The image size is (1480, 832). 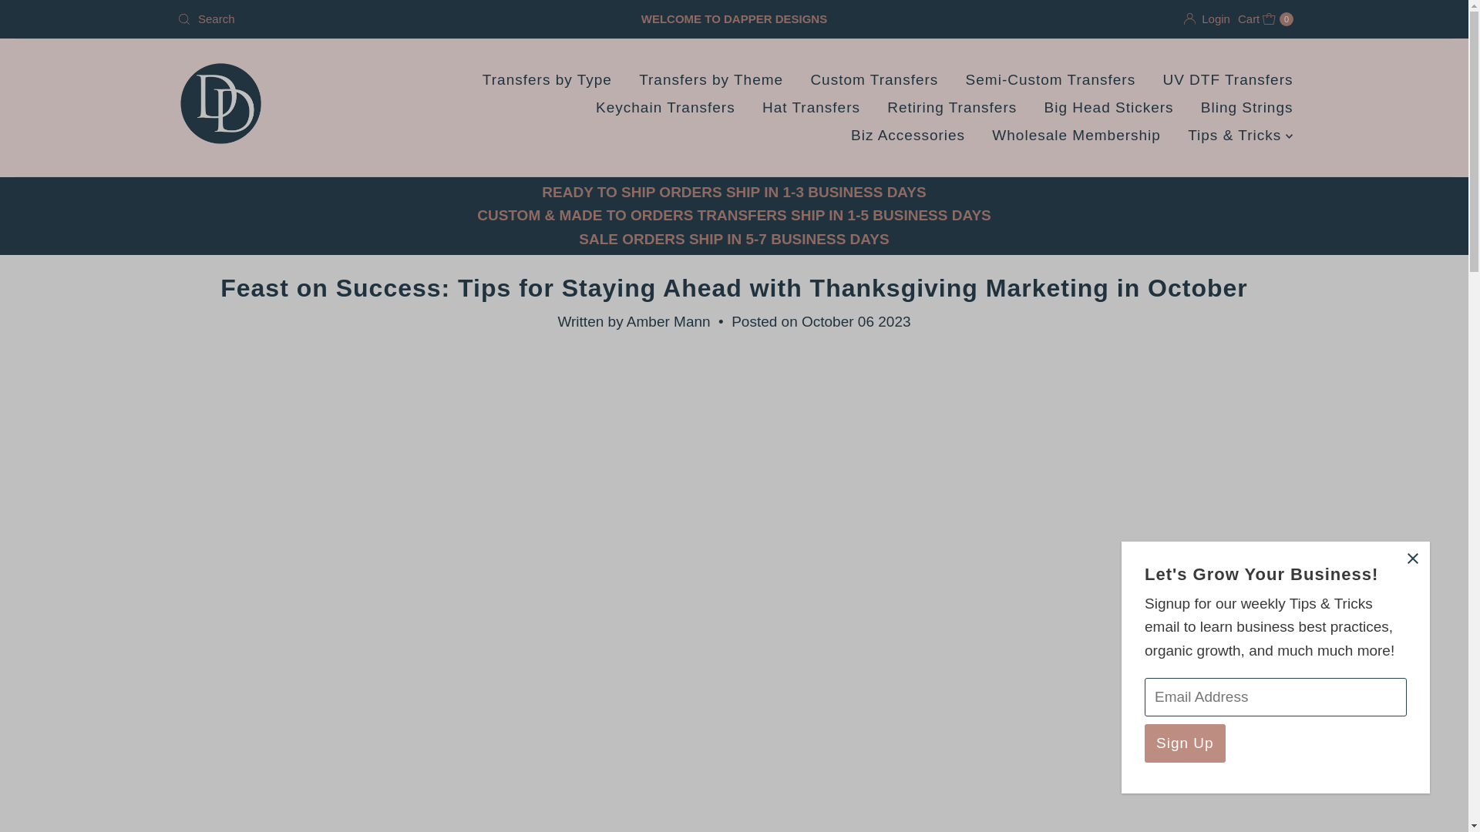 I want to click on Custom Transfers, so click(x=874, y=80).